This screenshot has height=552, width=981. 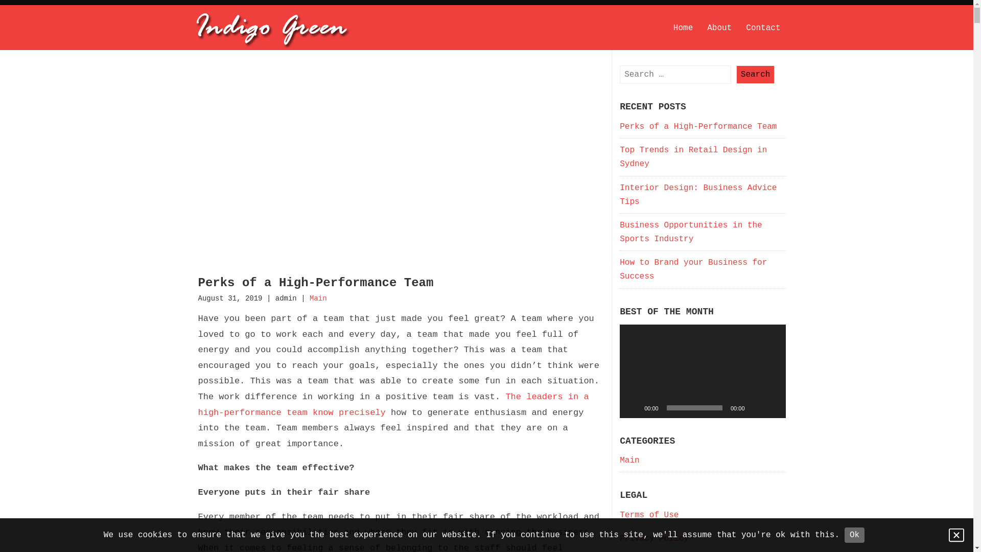 What do you see at coordinates (693, 157) in the screenshot?
I see `Top Trends in Retail Design in Sydney` at bounding box center [693, 157].